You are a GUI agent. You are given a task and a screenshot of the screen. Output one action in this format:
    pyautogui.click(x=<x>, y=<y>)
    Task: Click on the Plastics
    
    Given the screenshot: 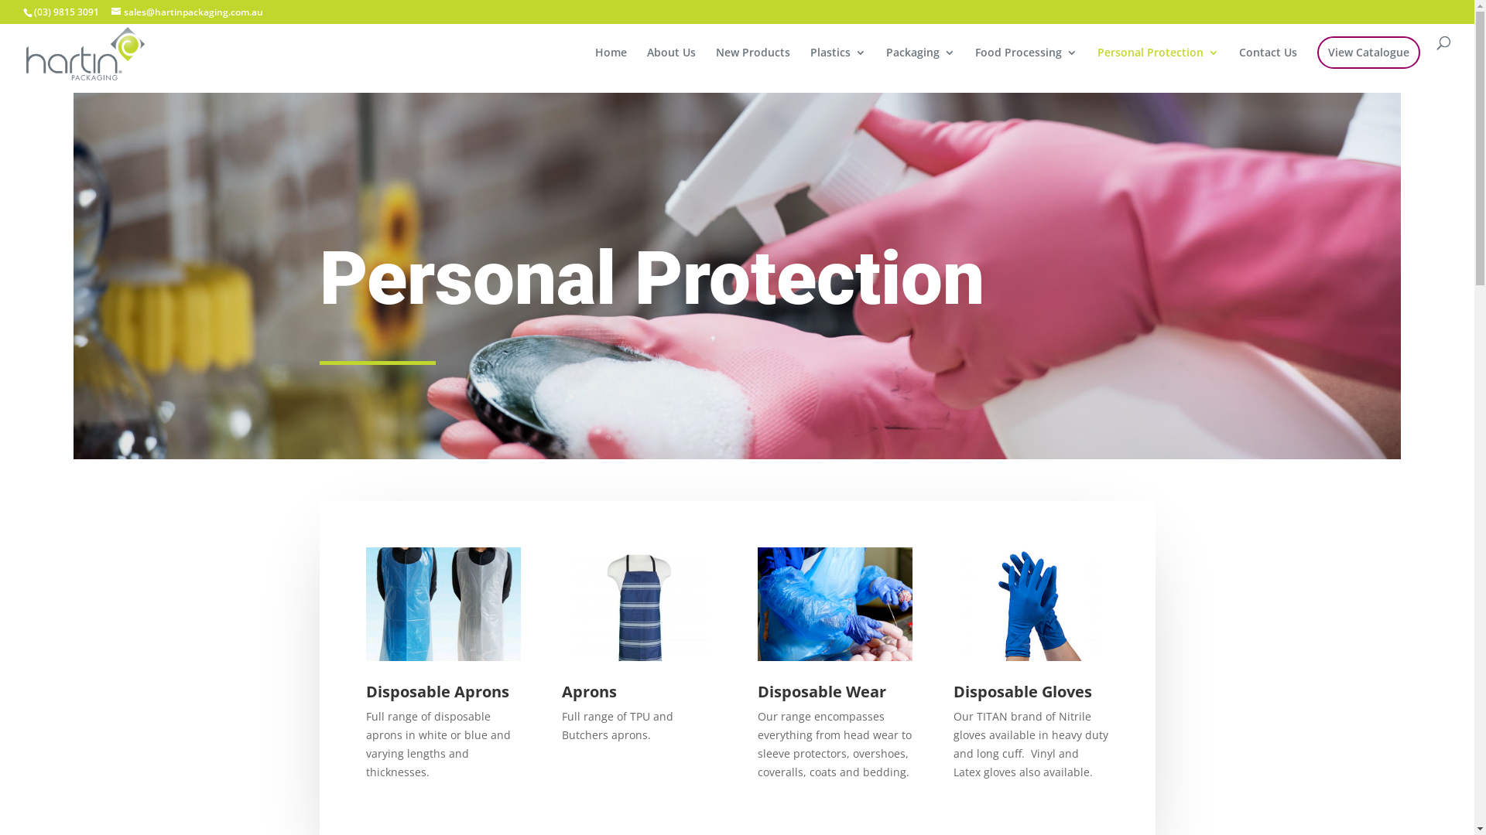 What is the action you would take?
    pyautogui.click(x=838, y=65)
    